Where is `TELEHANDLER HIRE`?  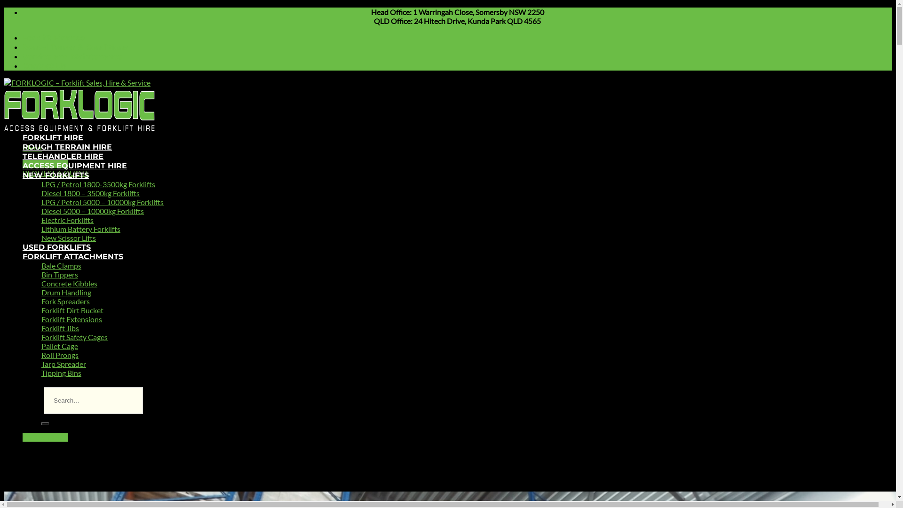 TELEHANDLER HIRE is located at coordinates (63, 156).